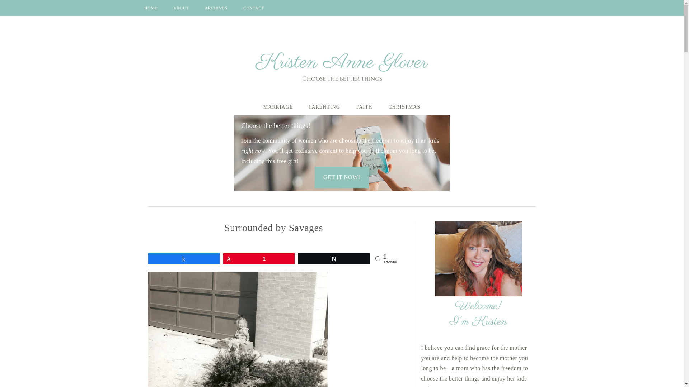  I want to click on FAITH, so click(364, 107).